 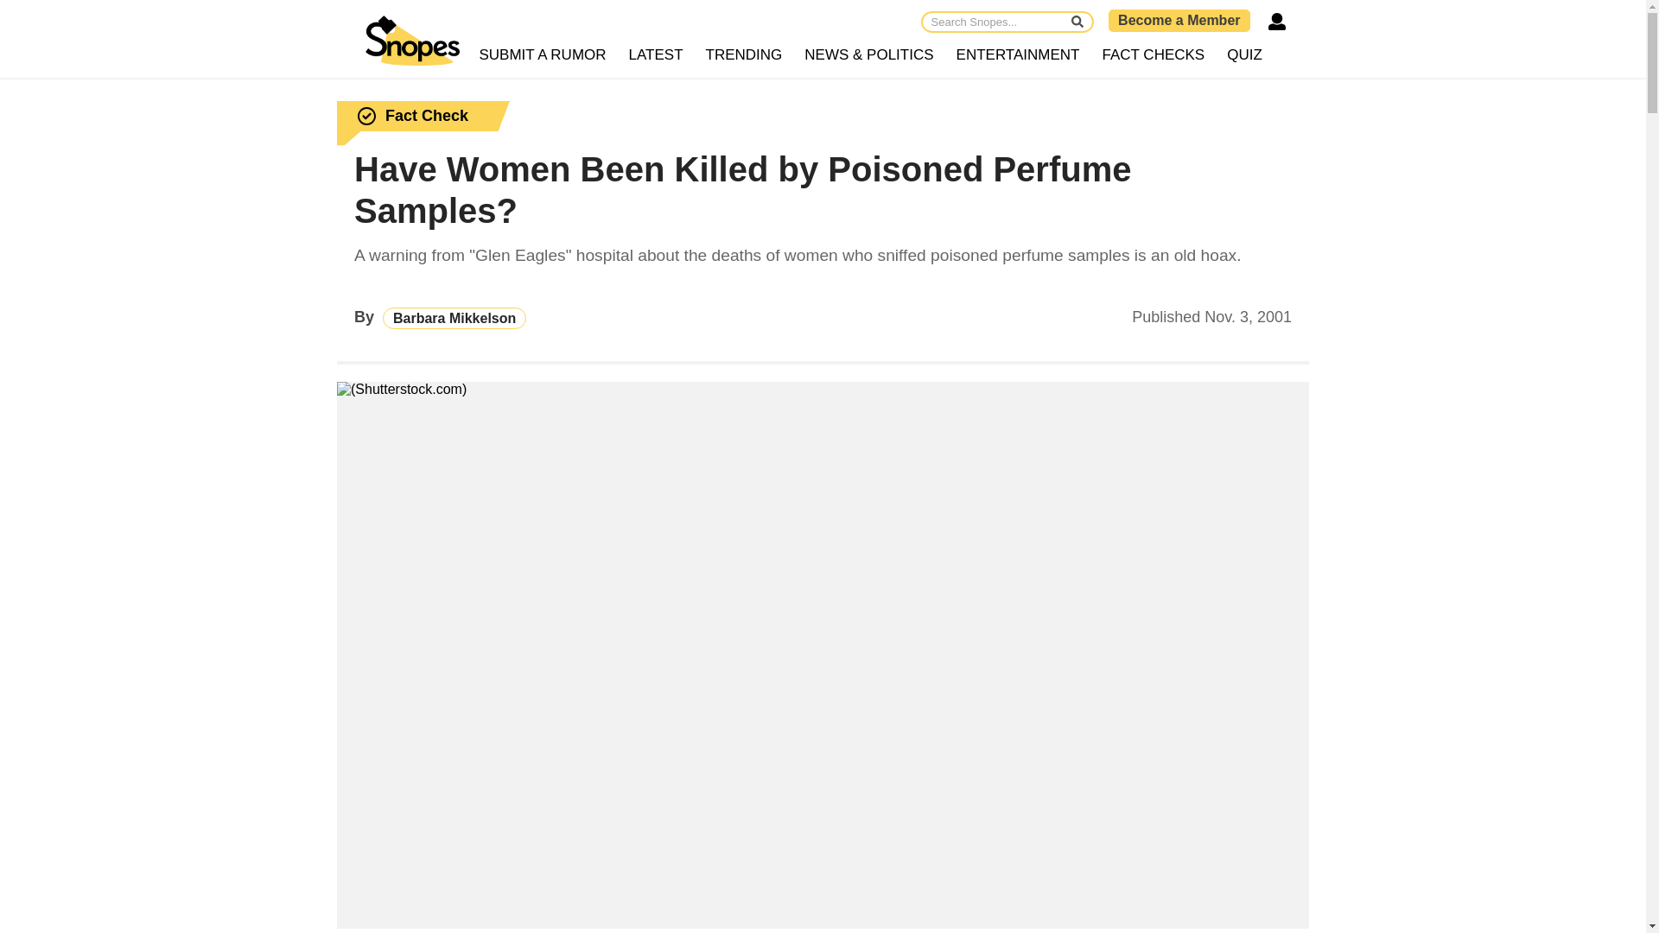 What do you see at coordinates (1179, 20) in the screenshot?
I see `Become a Member` at bounding box center [1179, 20].